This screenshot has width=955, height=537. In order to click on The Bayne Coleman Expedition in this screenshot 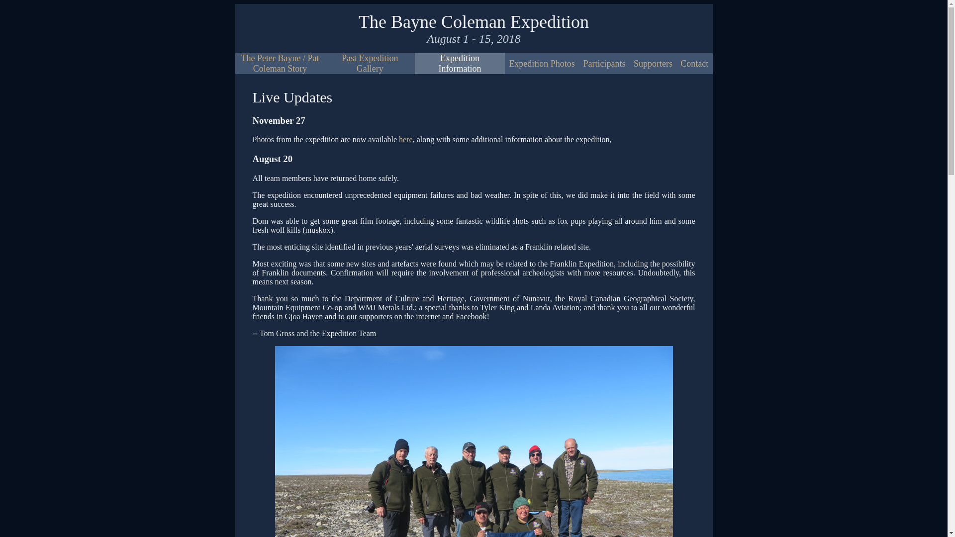, I will do `click(474, 22)`.